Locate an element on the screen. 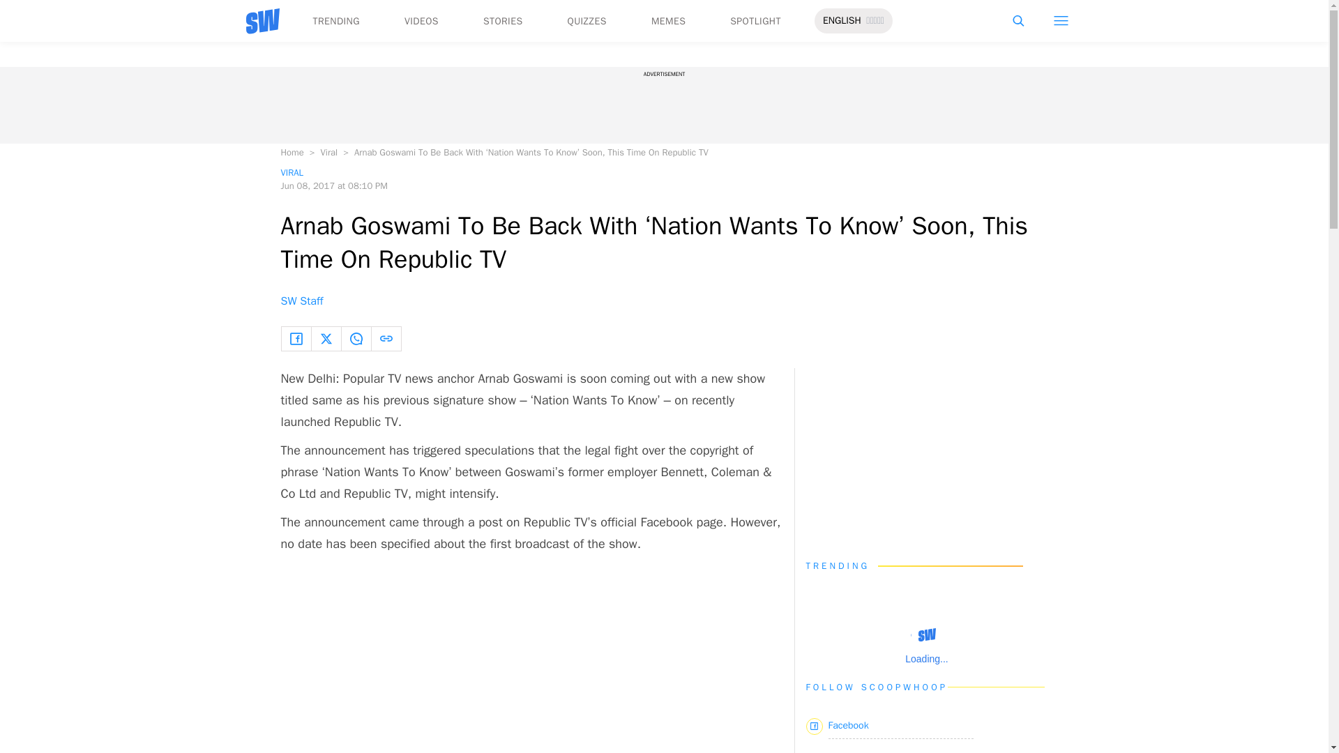 The image size is (1339, 753). STORIES is located at coordinates (504, 21).